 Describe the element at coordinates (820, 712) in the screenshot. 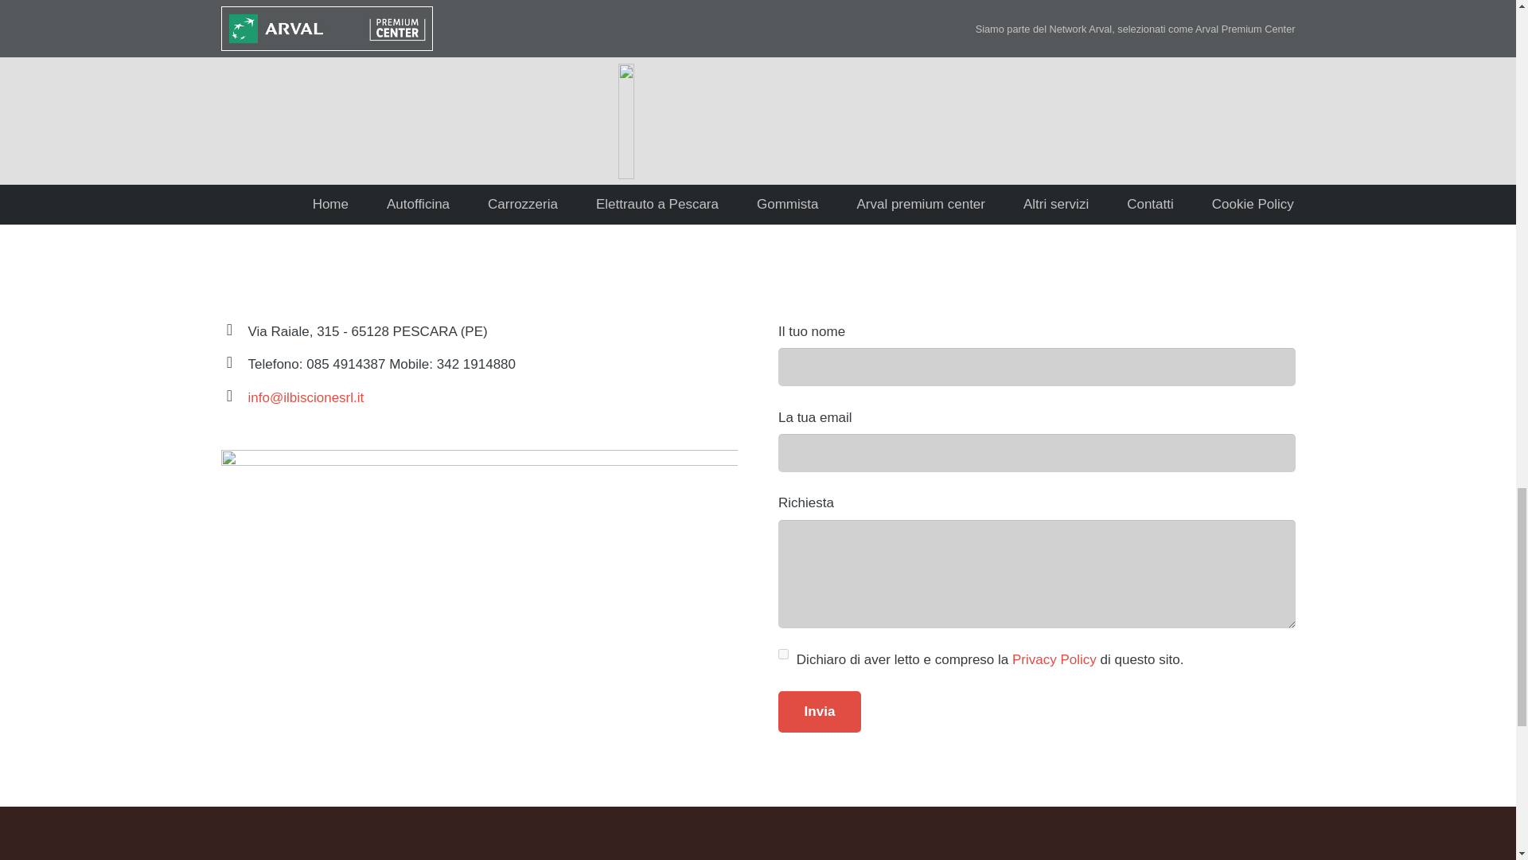

I see `Invia` at that location.